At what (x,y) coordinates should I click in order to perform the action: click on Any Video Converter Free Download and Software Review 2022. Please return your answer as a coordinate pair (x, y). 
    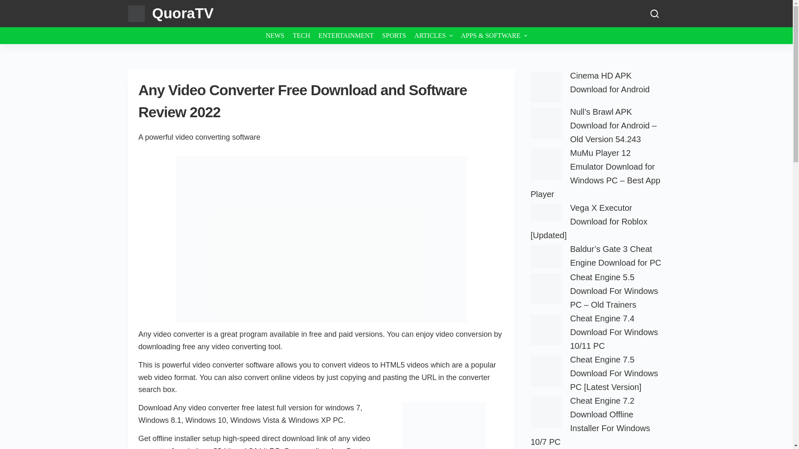
    Looking at the image, I should click on (321, 101).